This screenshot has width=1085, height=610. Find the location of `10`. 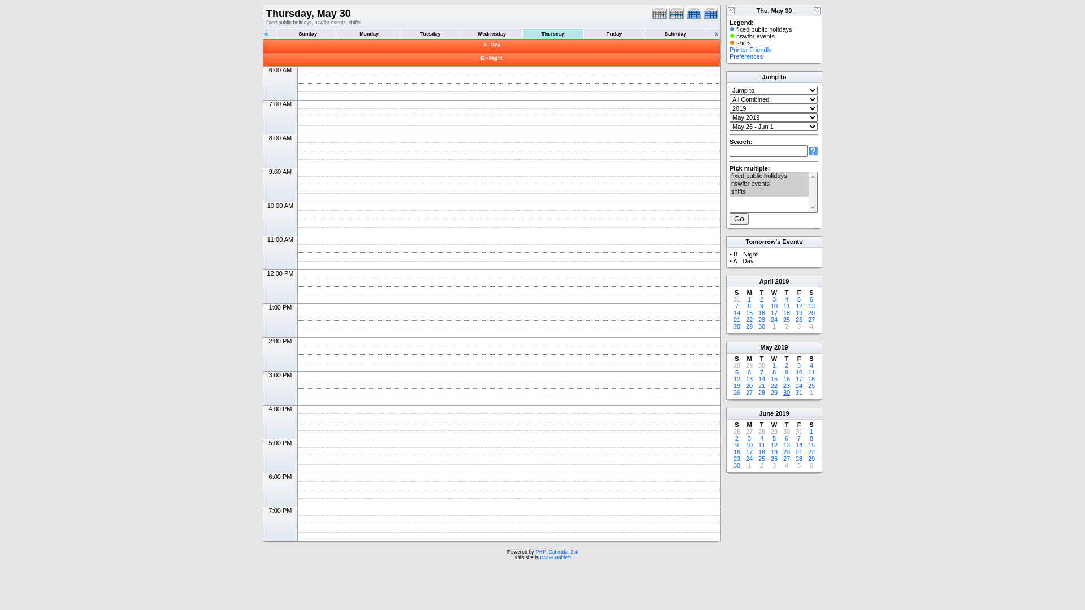

10 is located at coordinates (799, 372).